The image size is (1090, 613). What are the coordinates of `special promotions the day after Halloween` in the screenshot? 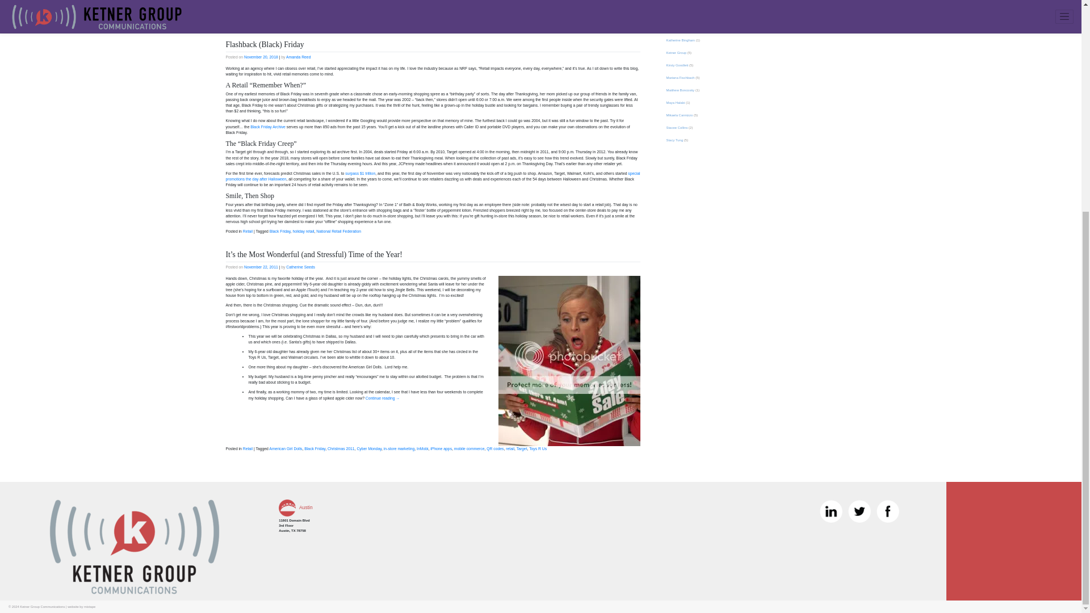 It's located at (433, 176).